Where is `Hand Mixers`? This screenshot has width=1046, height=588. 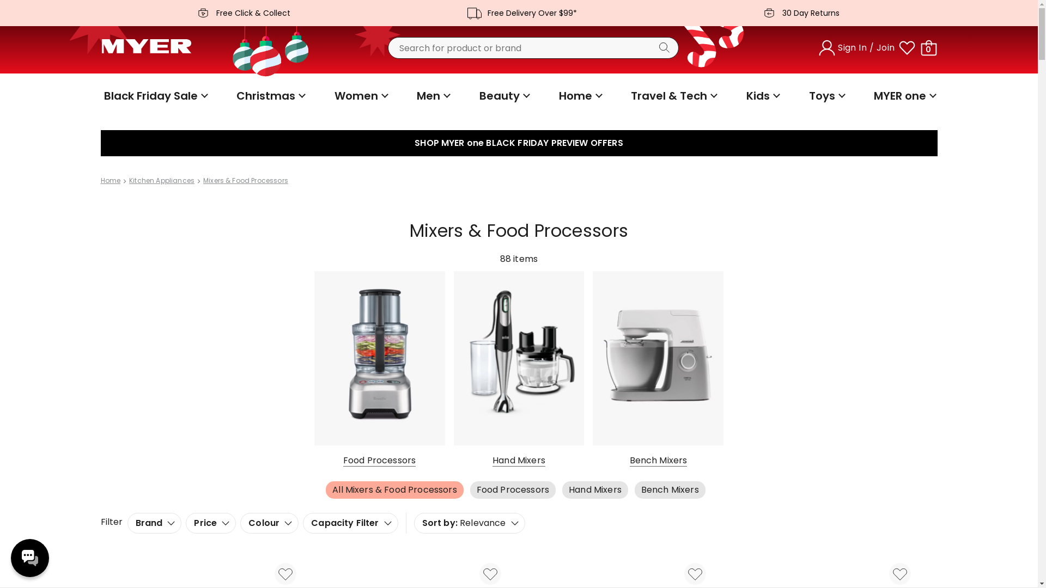
Hand Mixers is located at coordinates (595, 490).